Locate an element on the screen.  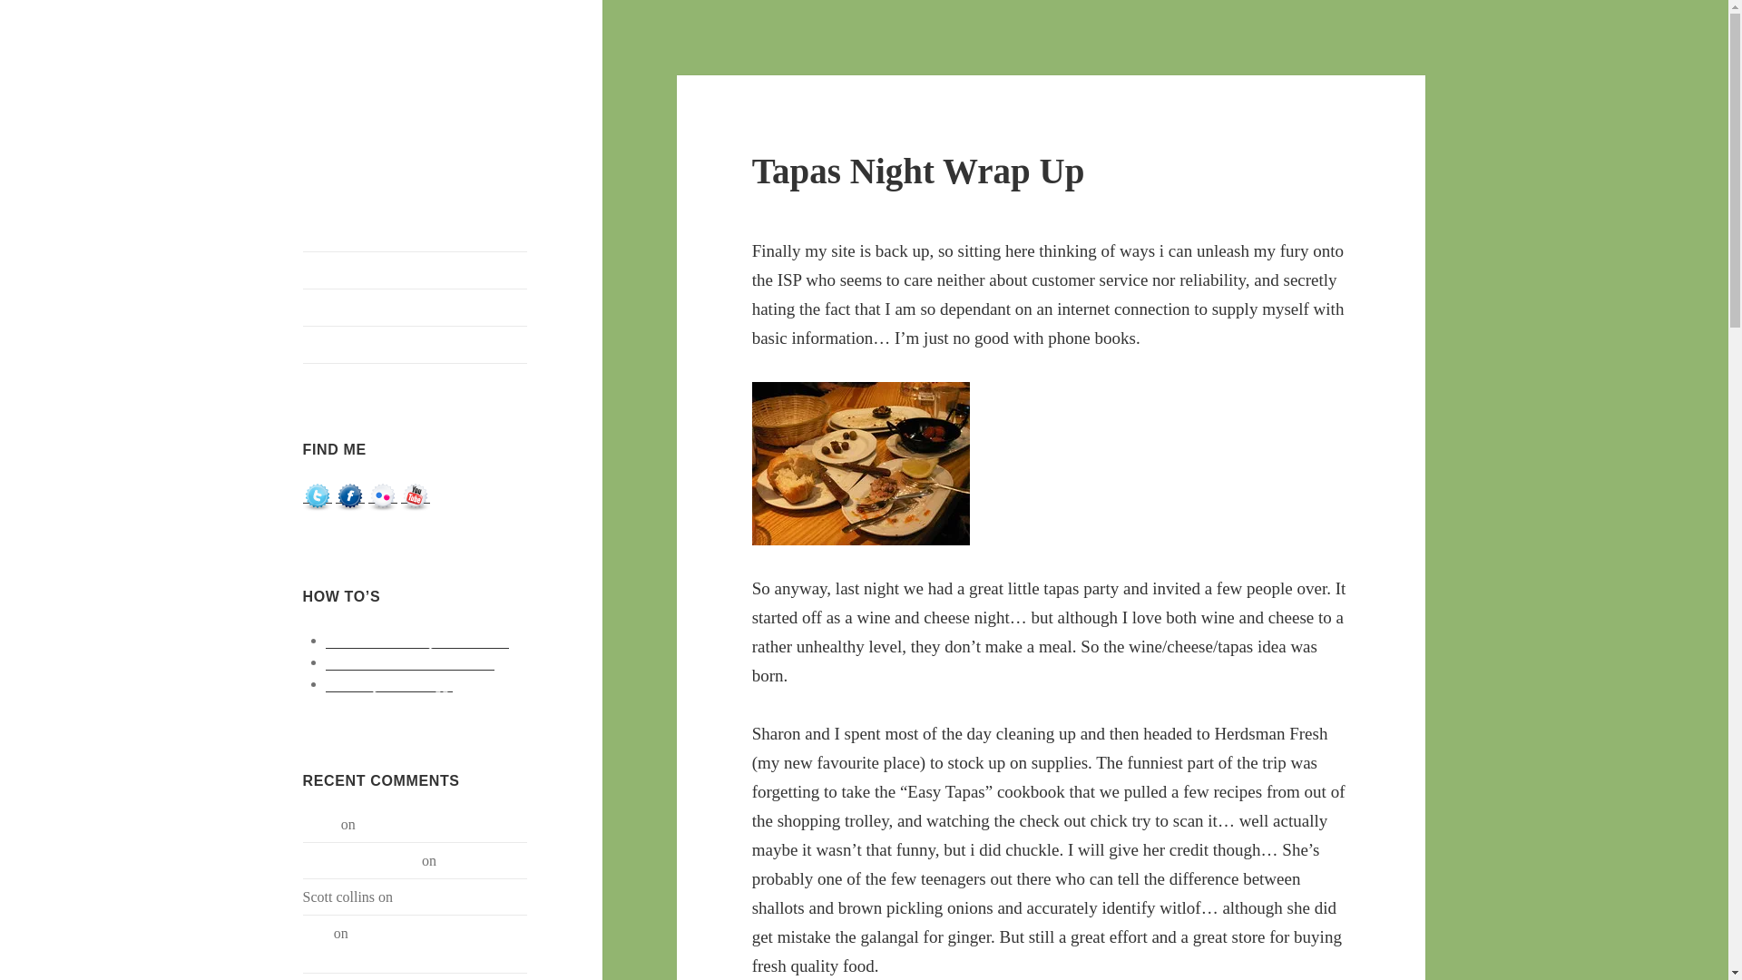
Colombian Sancocho is located at coordinates (459, 897).